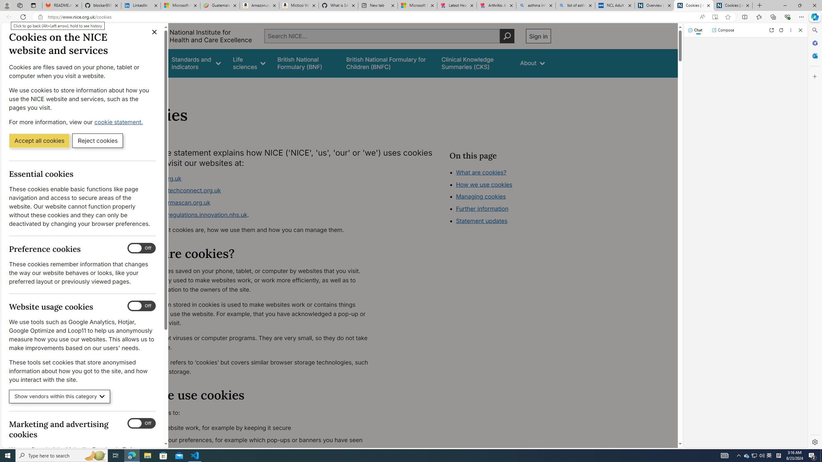  What do you see at coordinates (60, 397) in the screenshot?
I see `Show vendors within this category` at bounding box center [60, 397].